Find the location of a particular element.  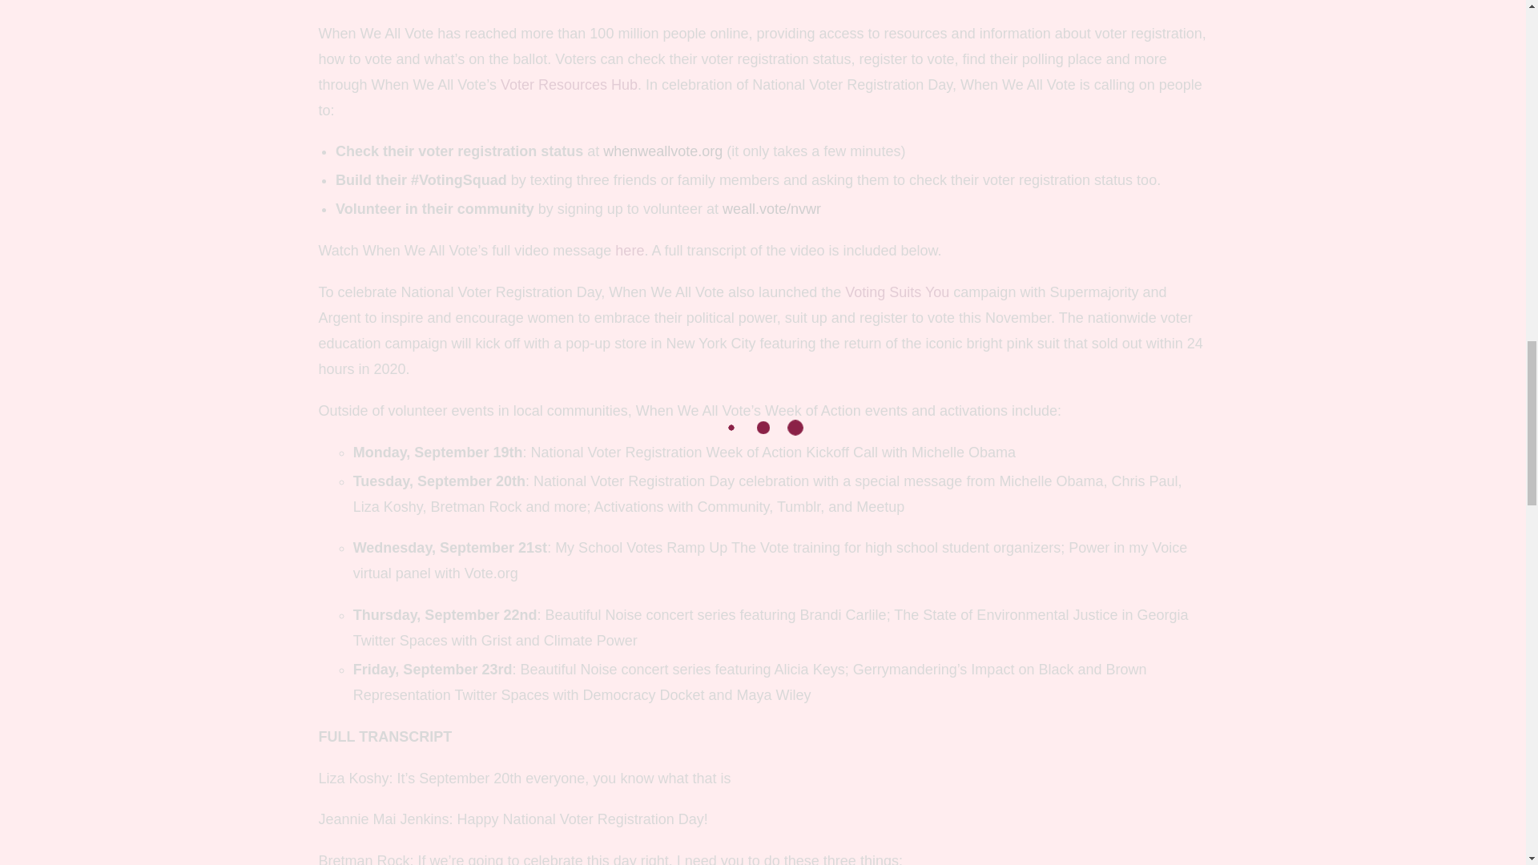

Voter Resources Hub is located at coordinates (569, 85).